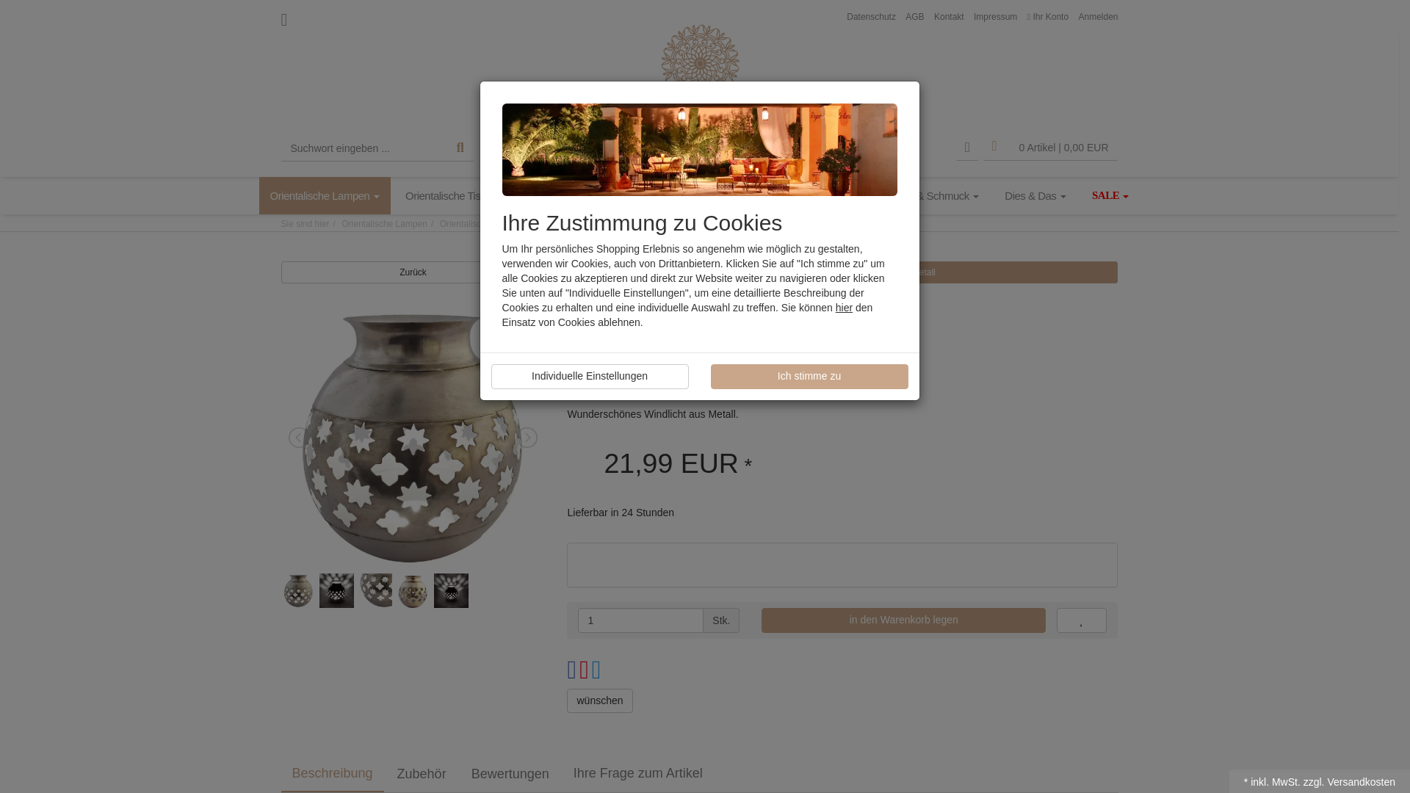  Describe the element at coordinates (949, 17) in the screenshot. I see `Kontakt` at that location.